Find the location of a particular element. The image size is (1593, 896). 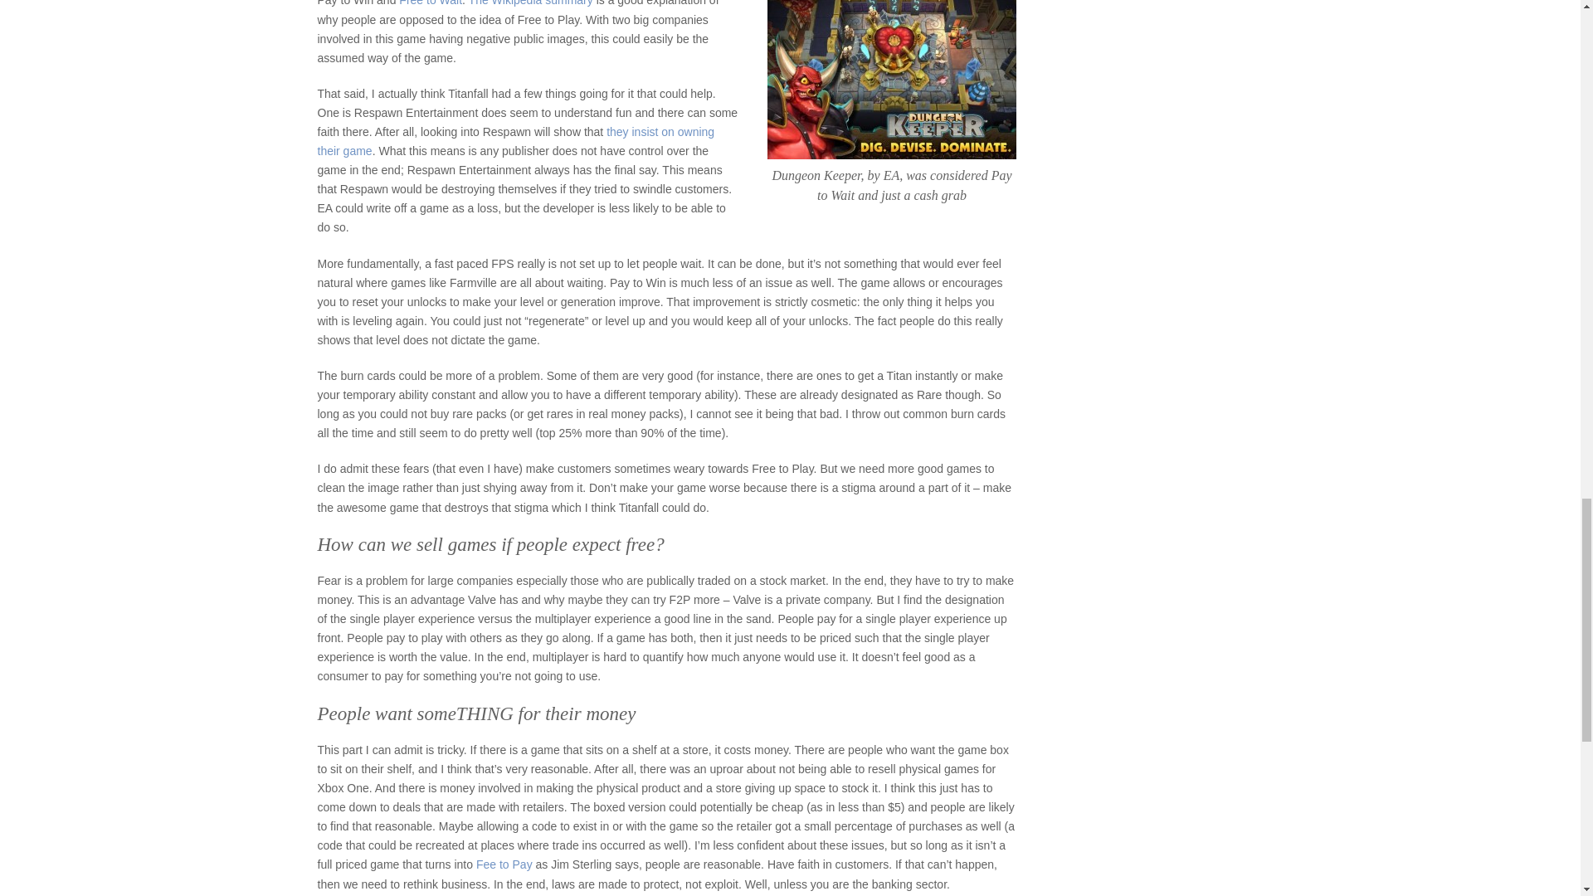

The Wikipedia summary is located at coordinates (530, 3).